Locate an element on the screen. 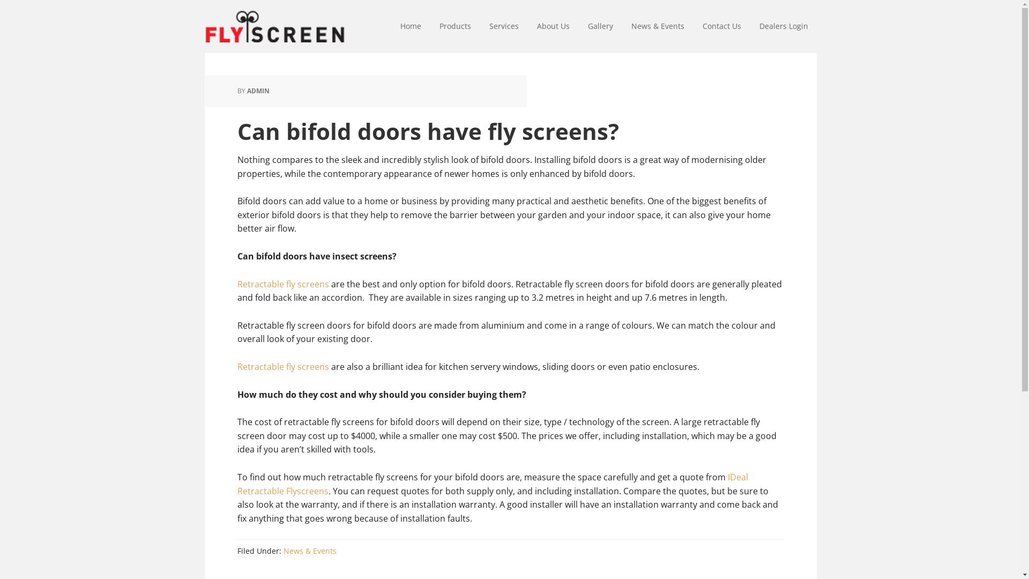  Retractable fly screens is located at coordinates (283, 367).